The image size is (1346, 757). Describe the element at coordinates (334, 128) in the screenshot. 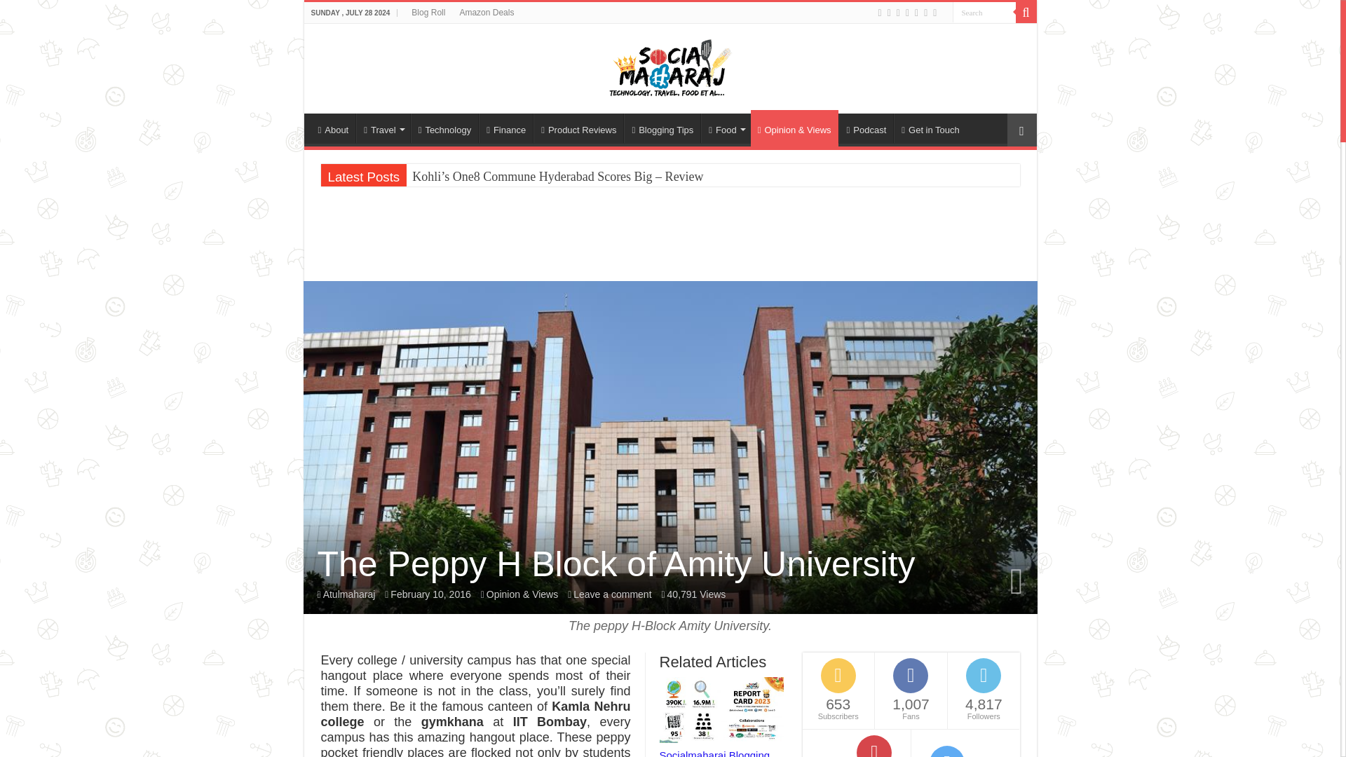

I see `About` at that location.